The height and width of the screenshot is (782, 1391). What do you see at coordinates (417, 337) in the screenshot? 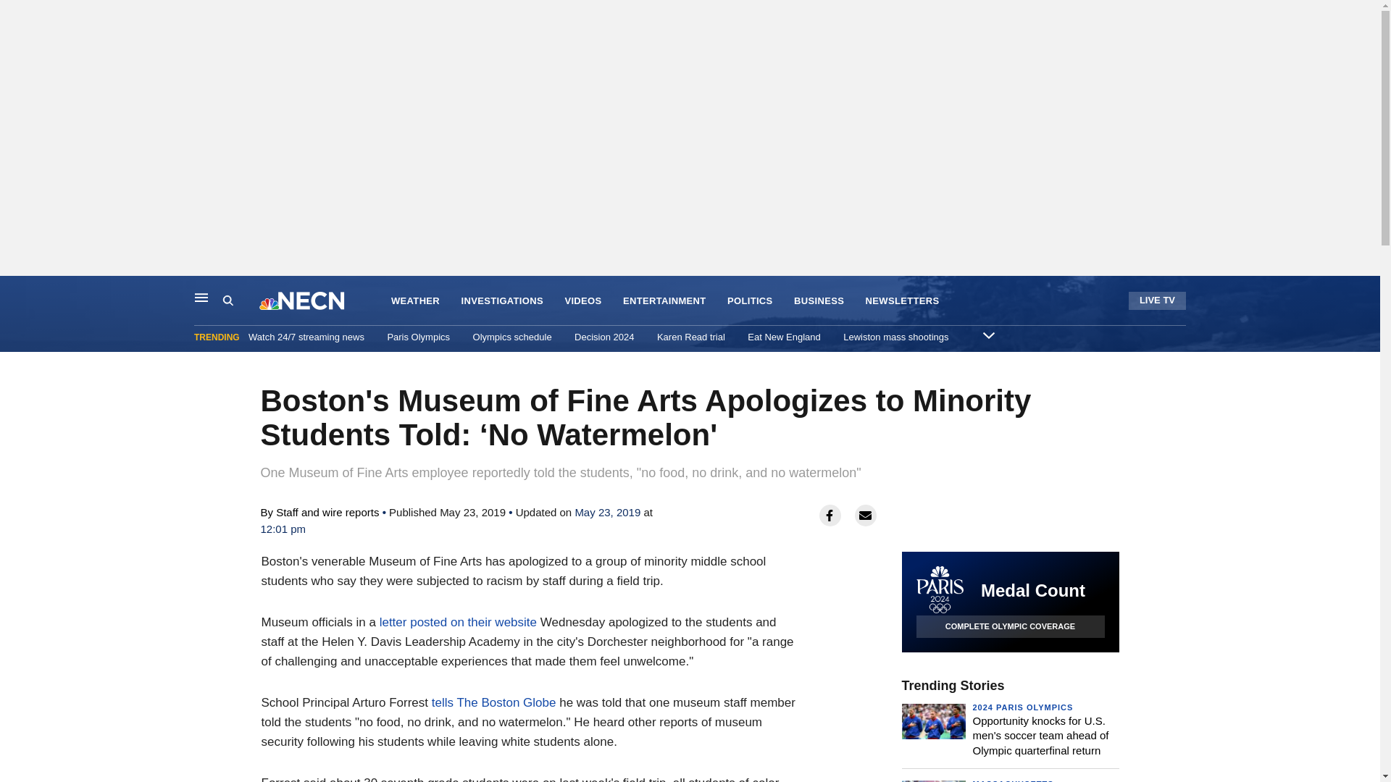
I see `Paris Olympics` at bounding box center [417, 337].